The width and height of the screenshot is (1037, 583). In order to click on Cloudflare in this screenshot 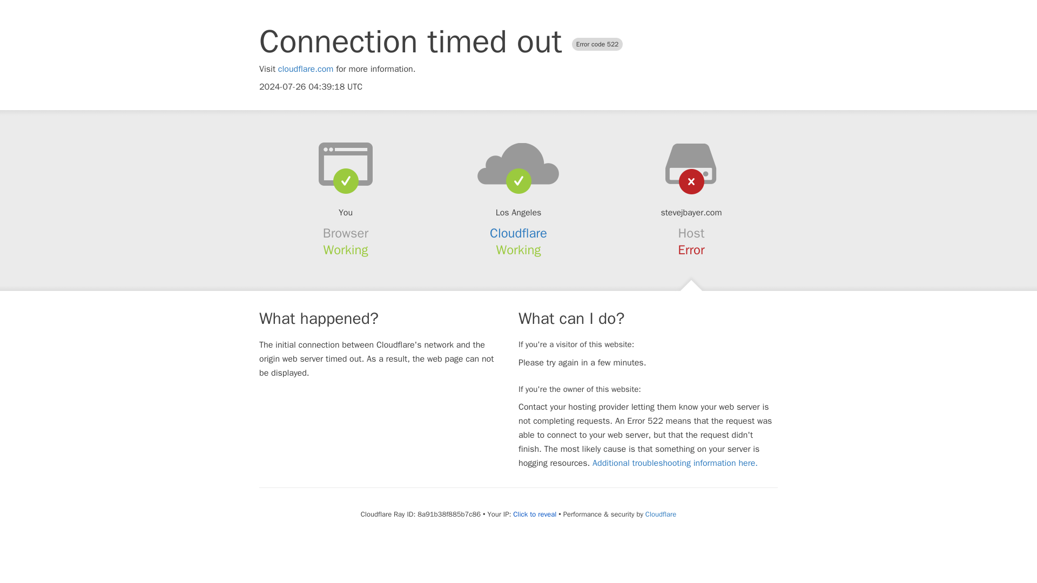, I will do `click(518, 233)`.